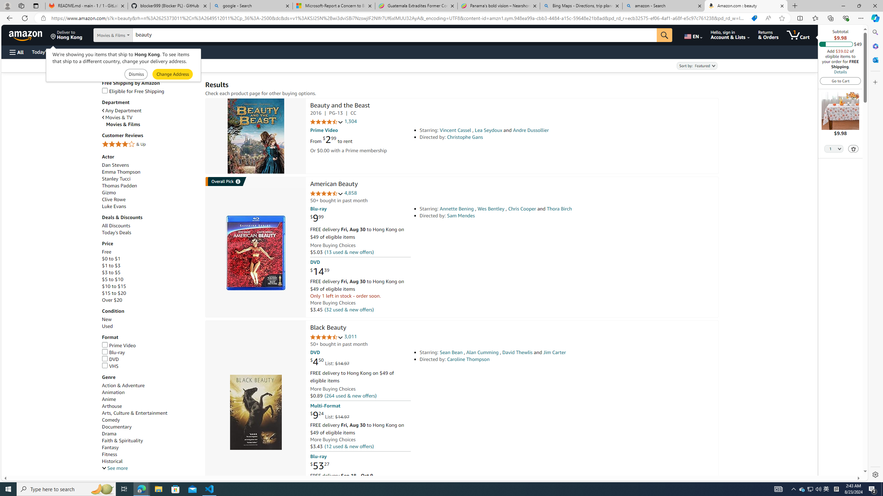 Image resolution: width=883 pixels, height=496 pixels. What do you see at coordinates (116, 178) in the screenshot?
I see `Stanley Tucci` at bounding box center [116, 178].